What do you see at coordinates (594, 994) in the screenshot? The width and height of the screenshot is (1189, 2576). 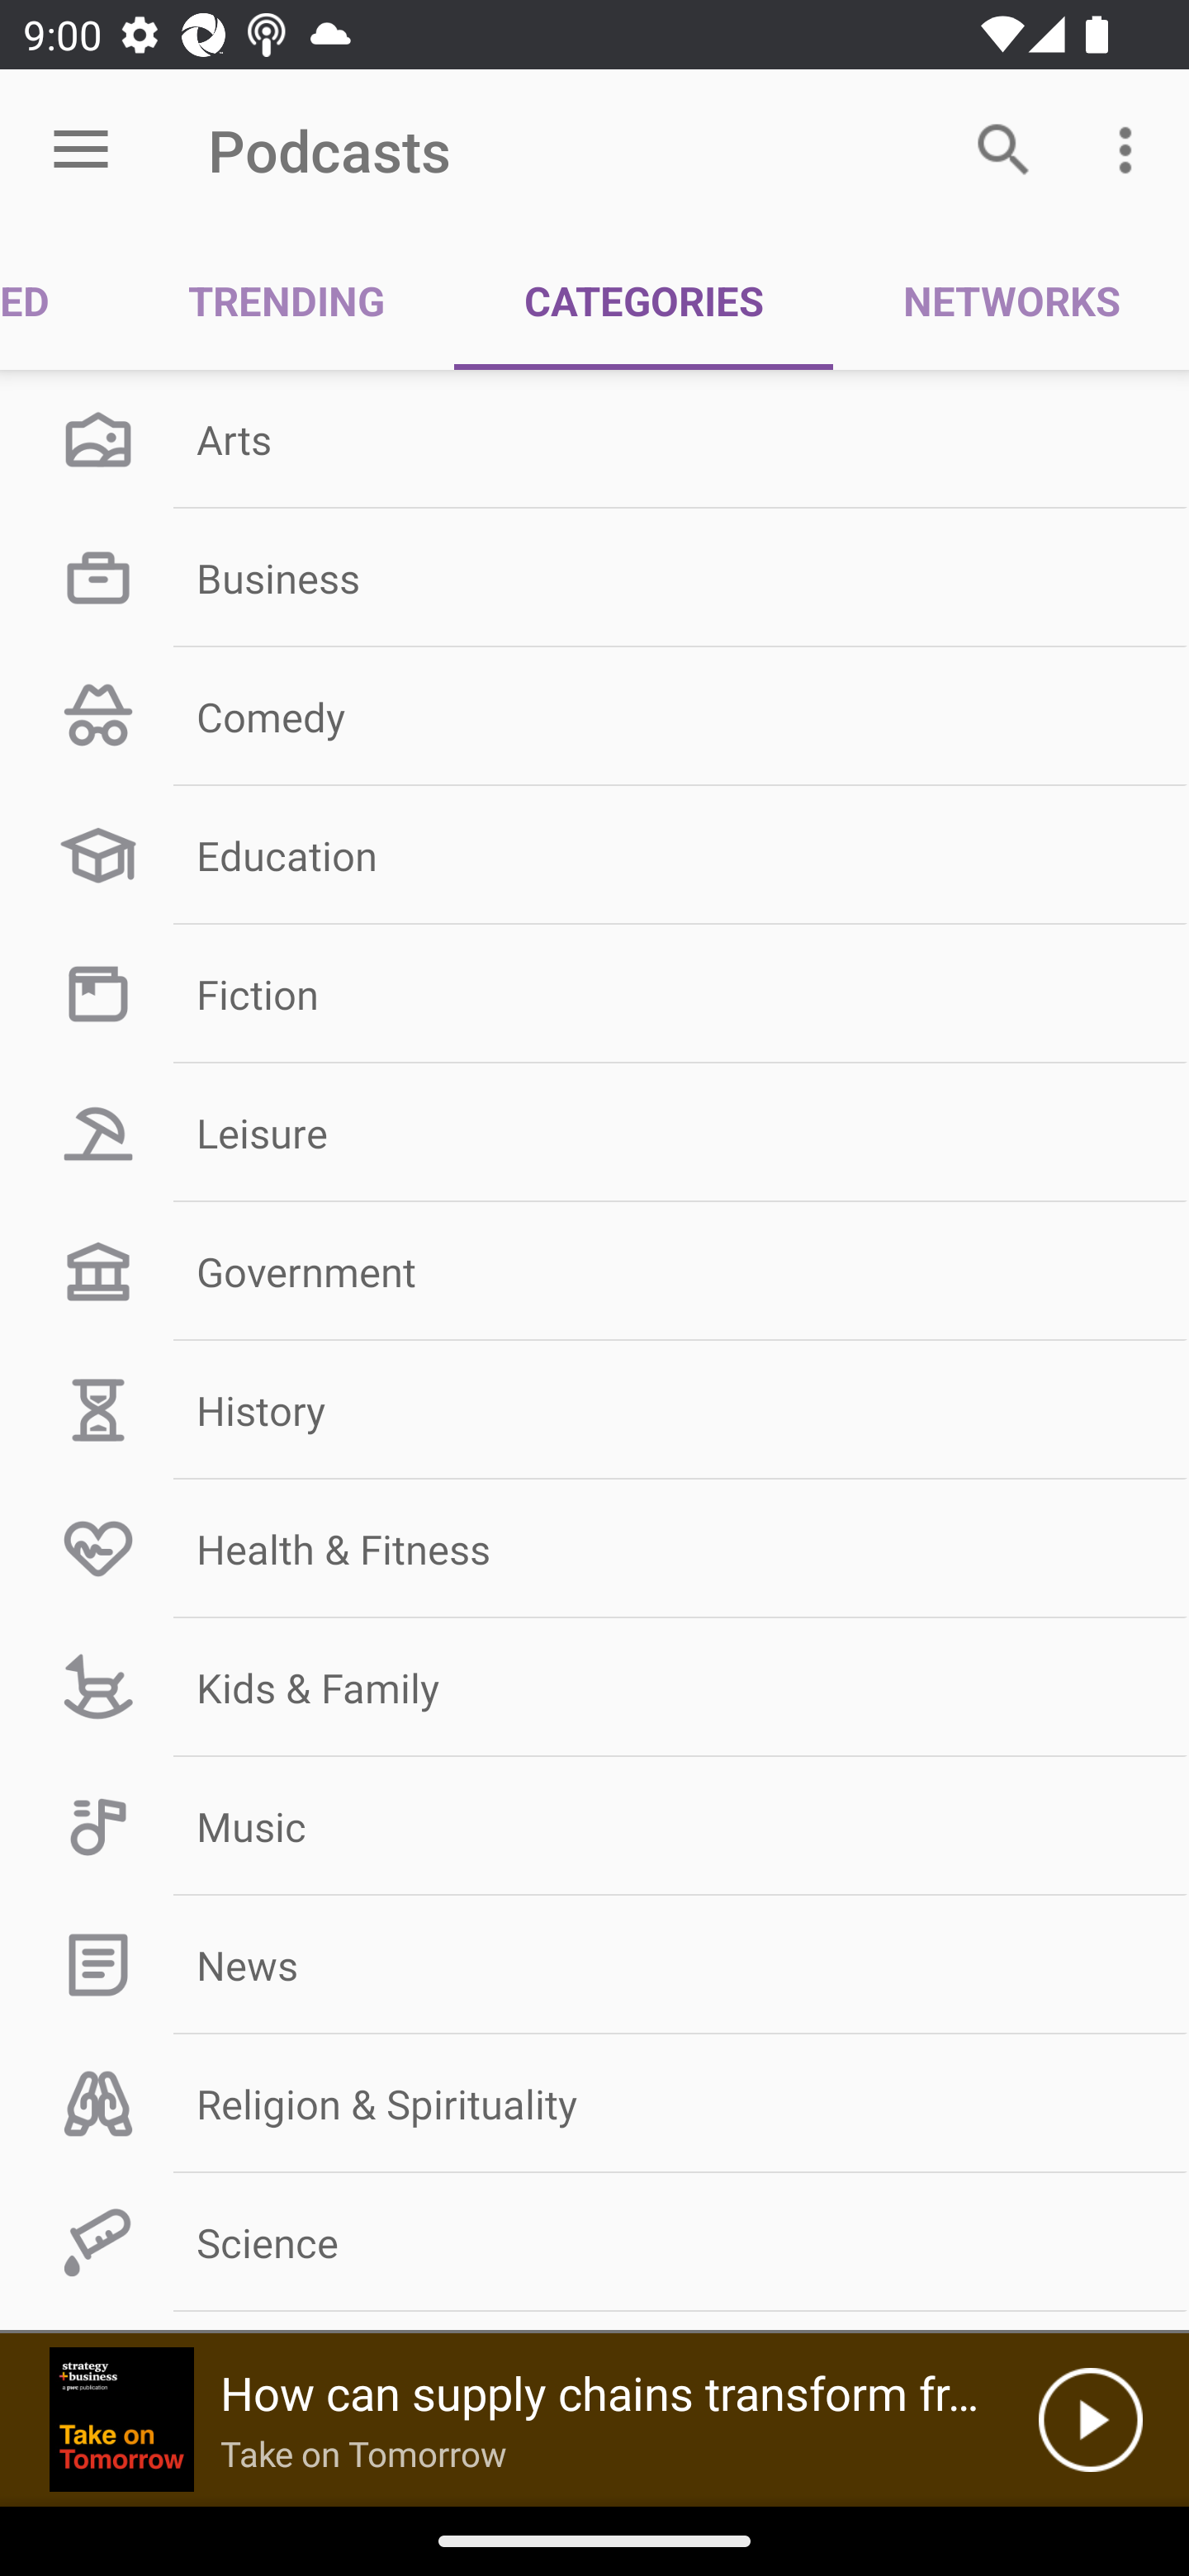 I see `Fiction` at bounding box center [594, 994].